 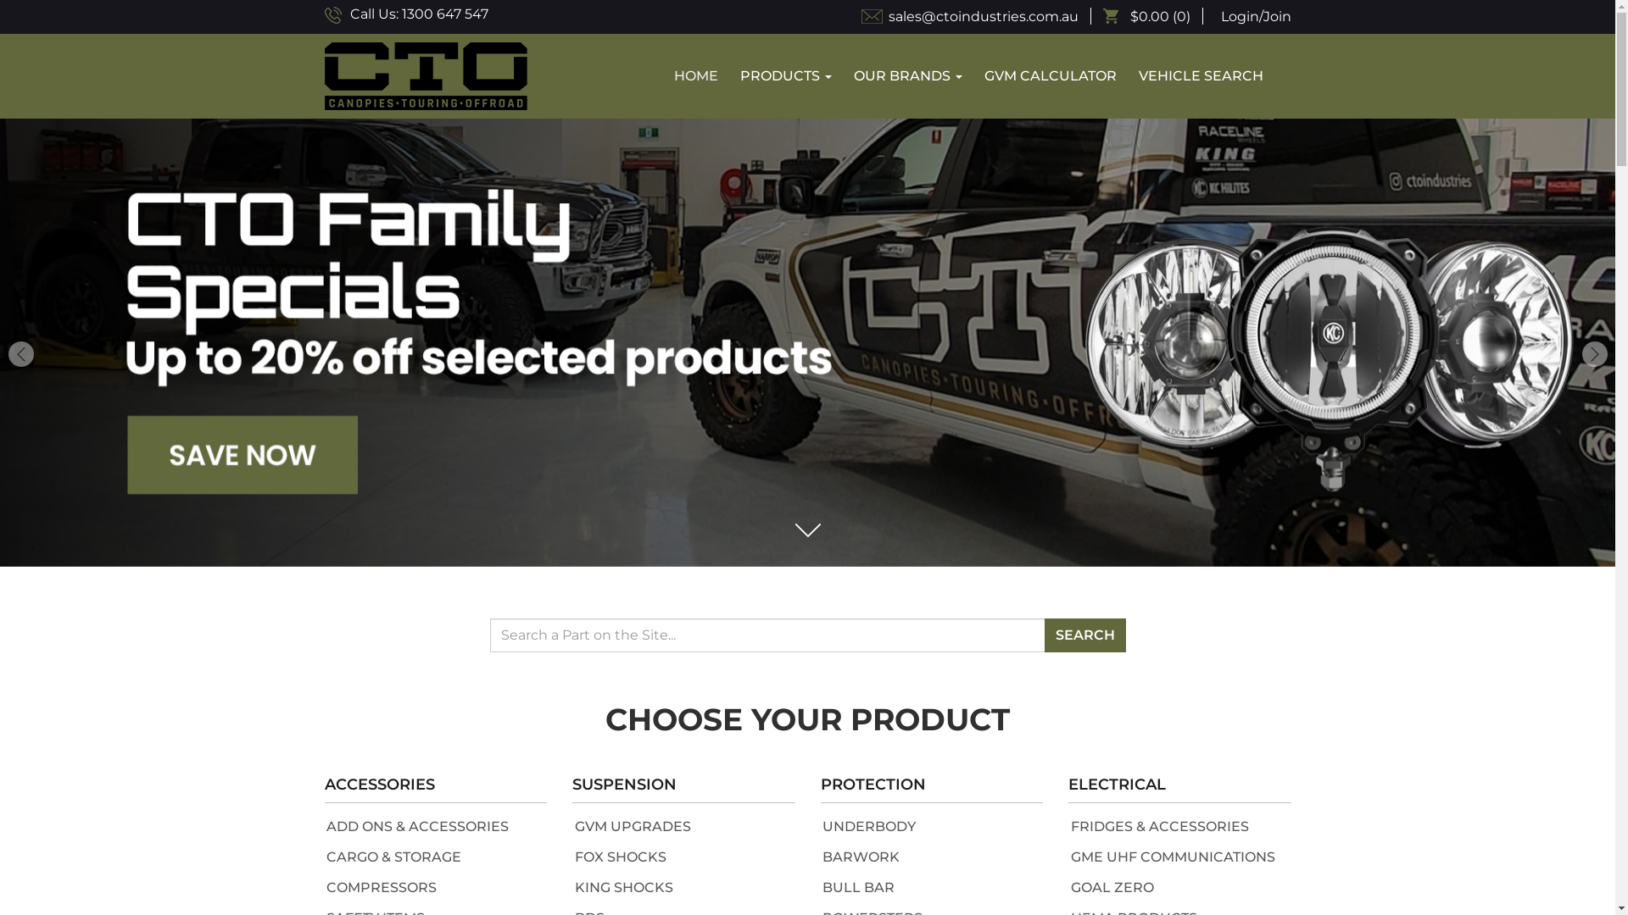 I want to click on Next, so click(x=20, y=337).